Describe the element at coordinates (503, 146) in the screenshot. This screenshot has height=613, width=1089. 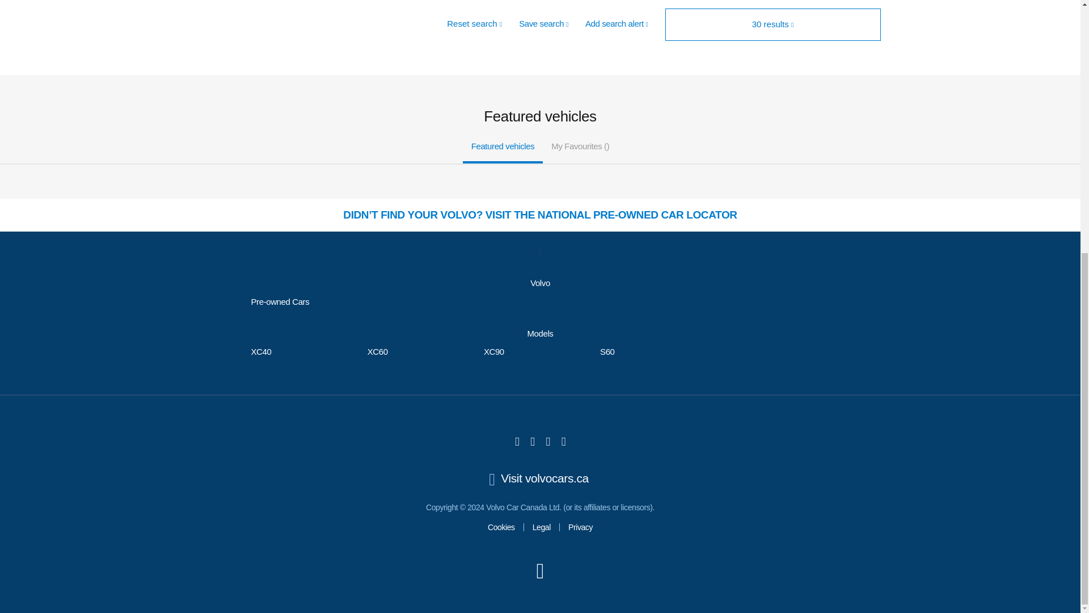
I see `Featured vehicles` at that location.